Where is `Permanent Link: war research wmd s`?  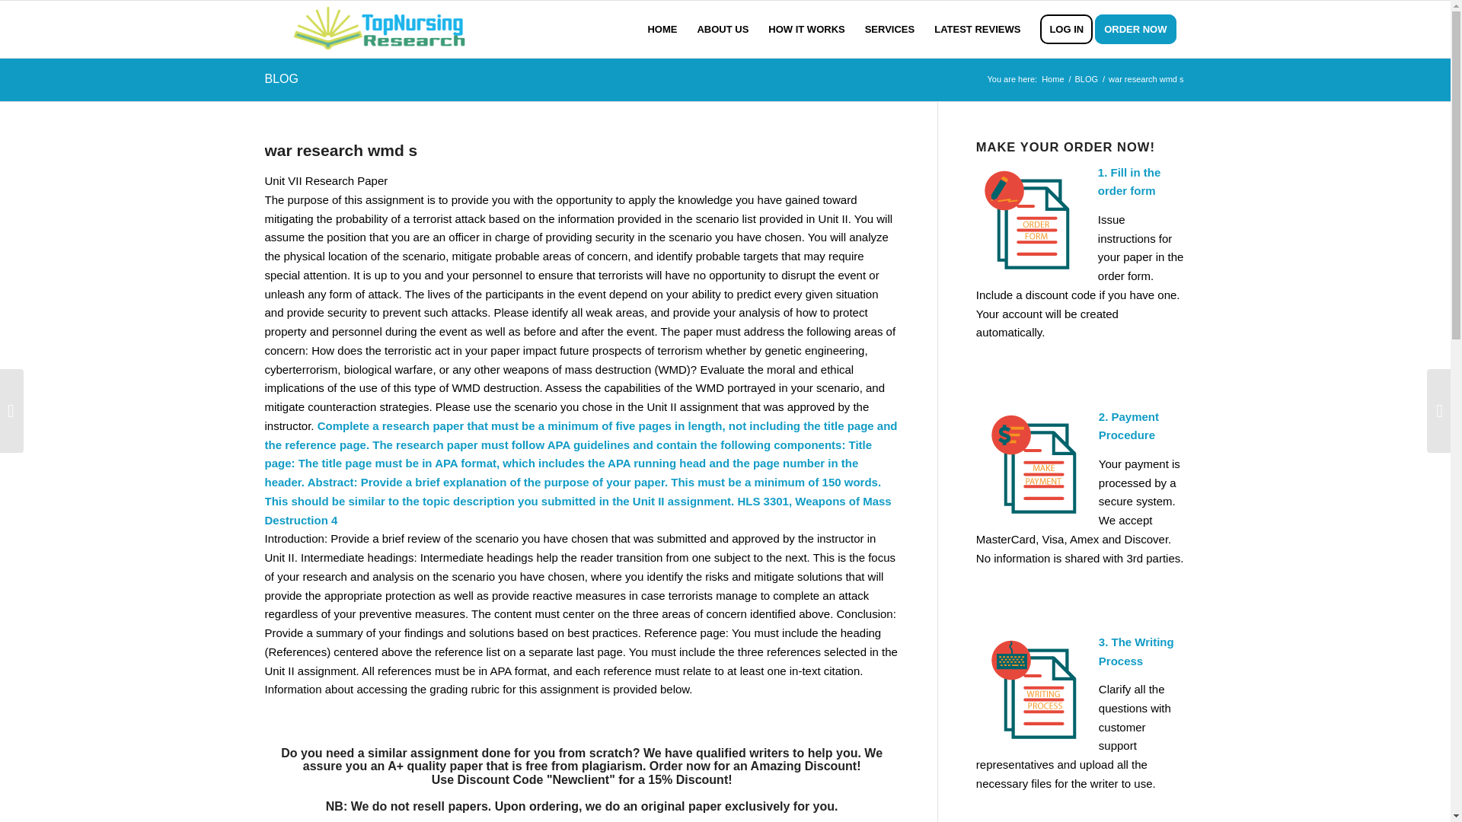 Permanent Link: war research wmd s is located at coordinates (341, 150).